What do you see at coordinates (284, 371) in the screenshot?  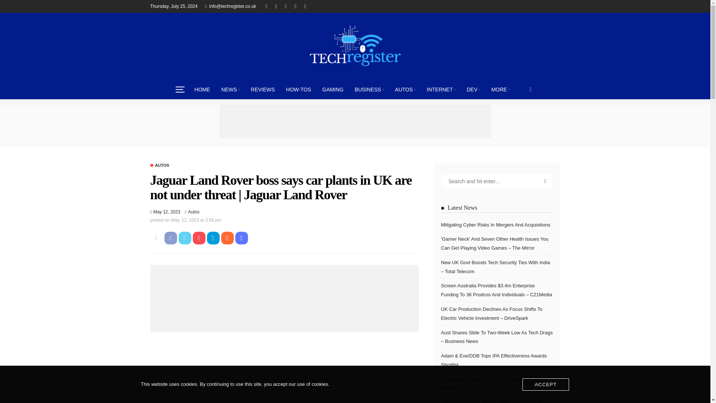 I see `Advertisement` at bounding box center [284, 371].